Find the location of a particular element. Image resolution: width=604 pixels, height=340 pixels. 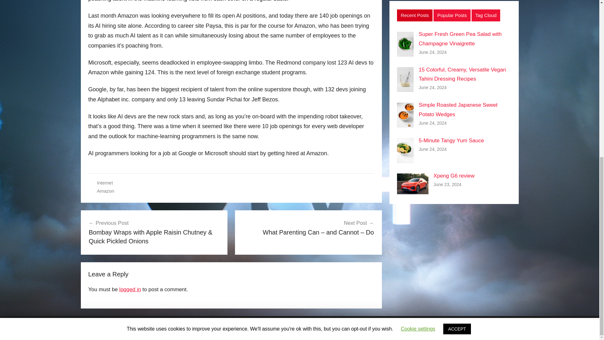

15 Colorful, Creamy, Versatile Vegan Tahini Dressing Recipes is located at coordinates (462, 74).